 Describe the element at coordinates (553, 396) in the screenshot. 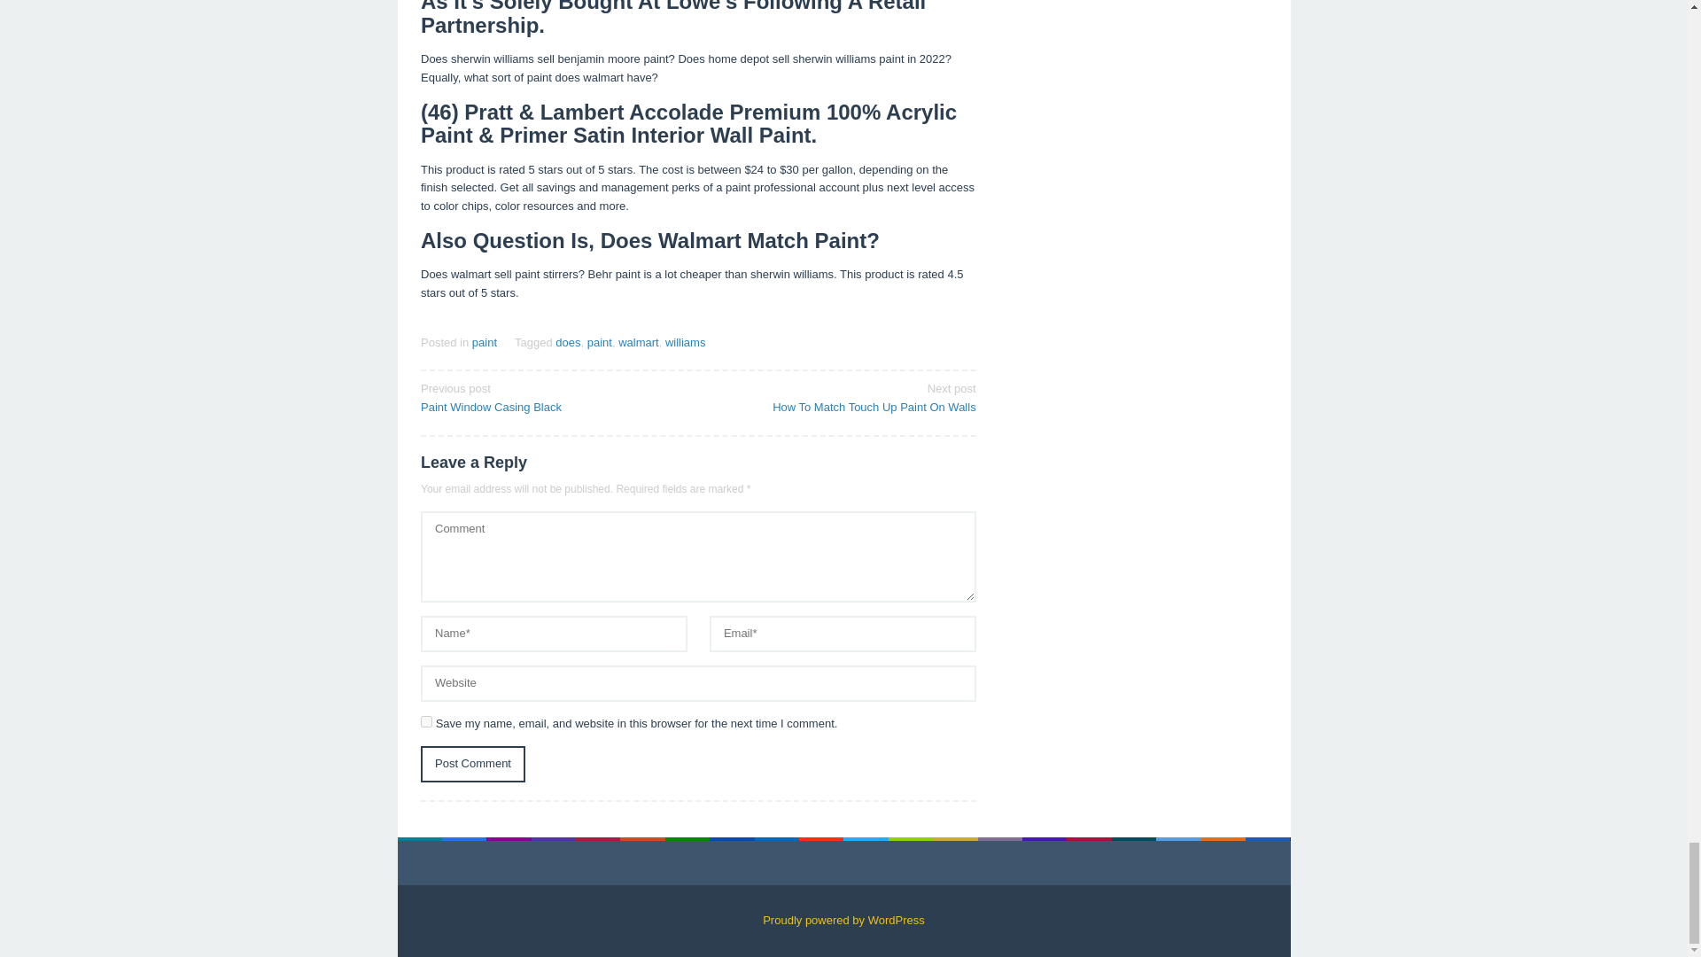

I see `walmart` at that location.